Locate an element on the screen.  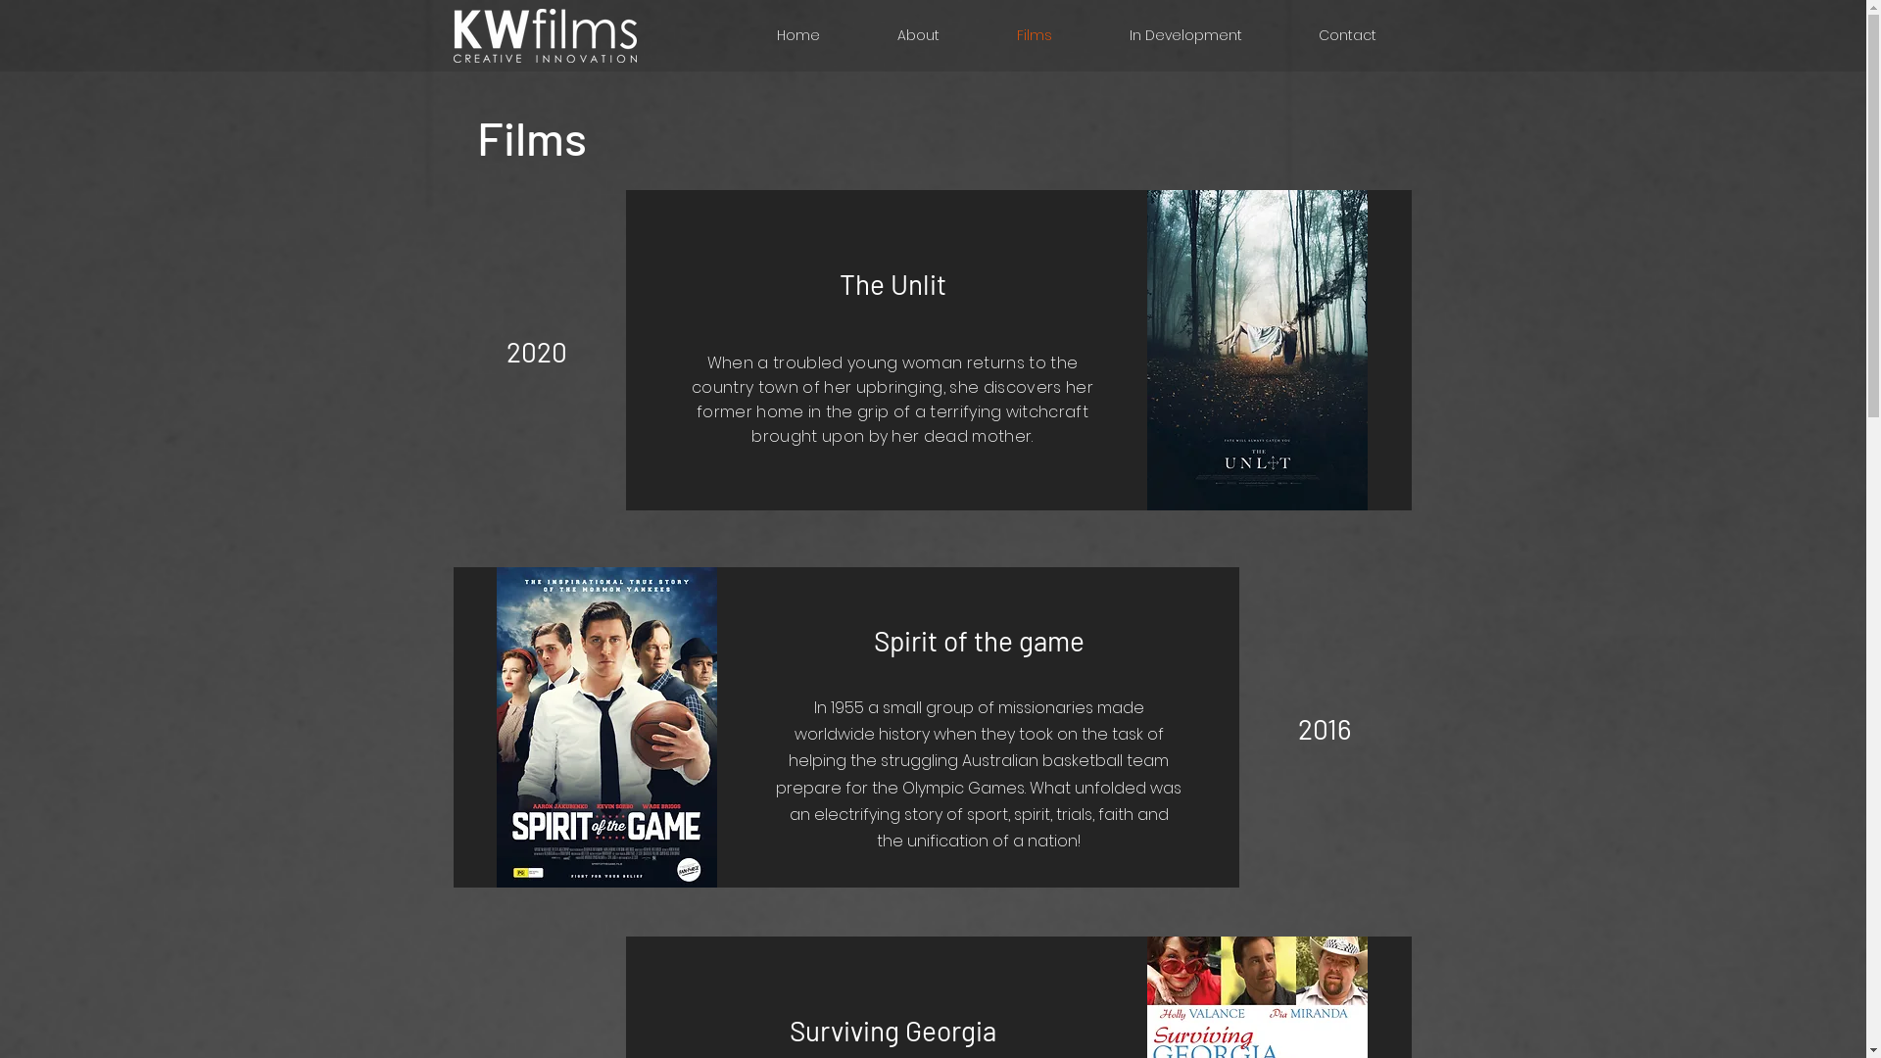
The Unlit is located at coordinates (892, 284).